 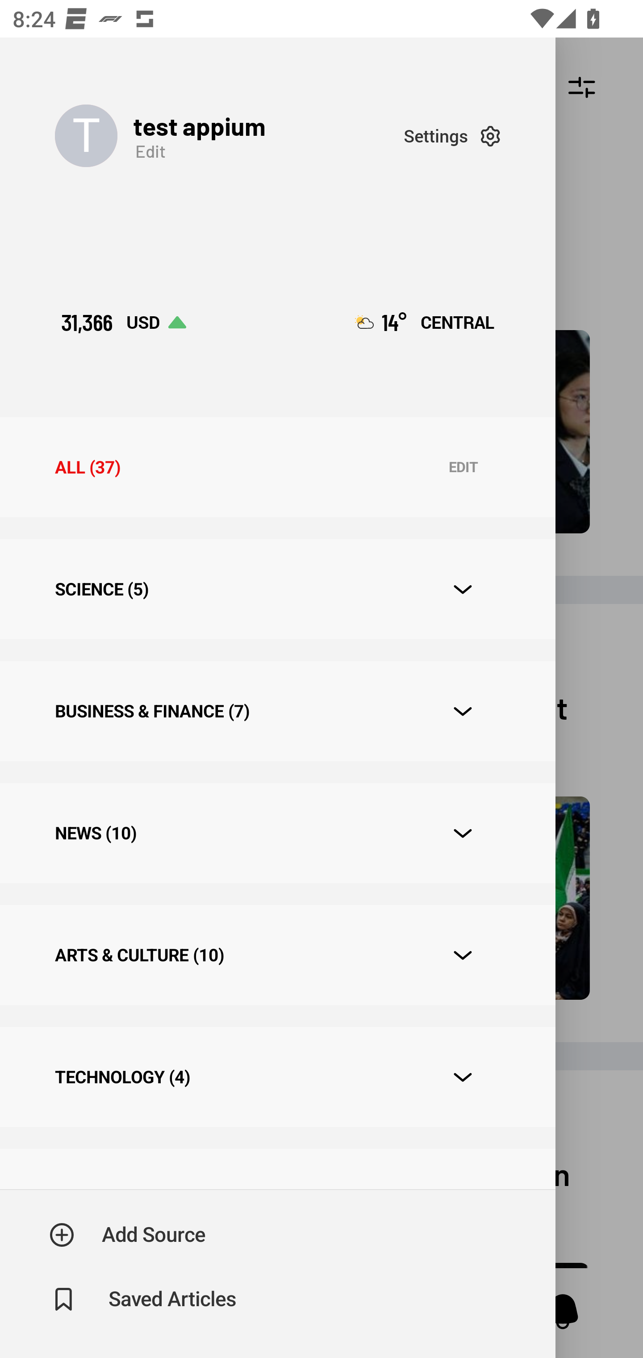 I want to click on T test appium Edit, so click(x=229, y=136).